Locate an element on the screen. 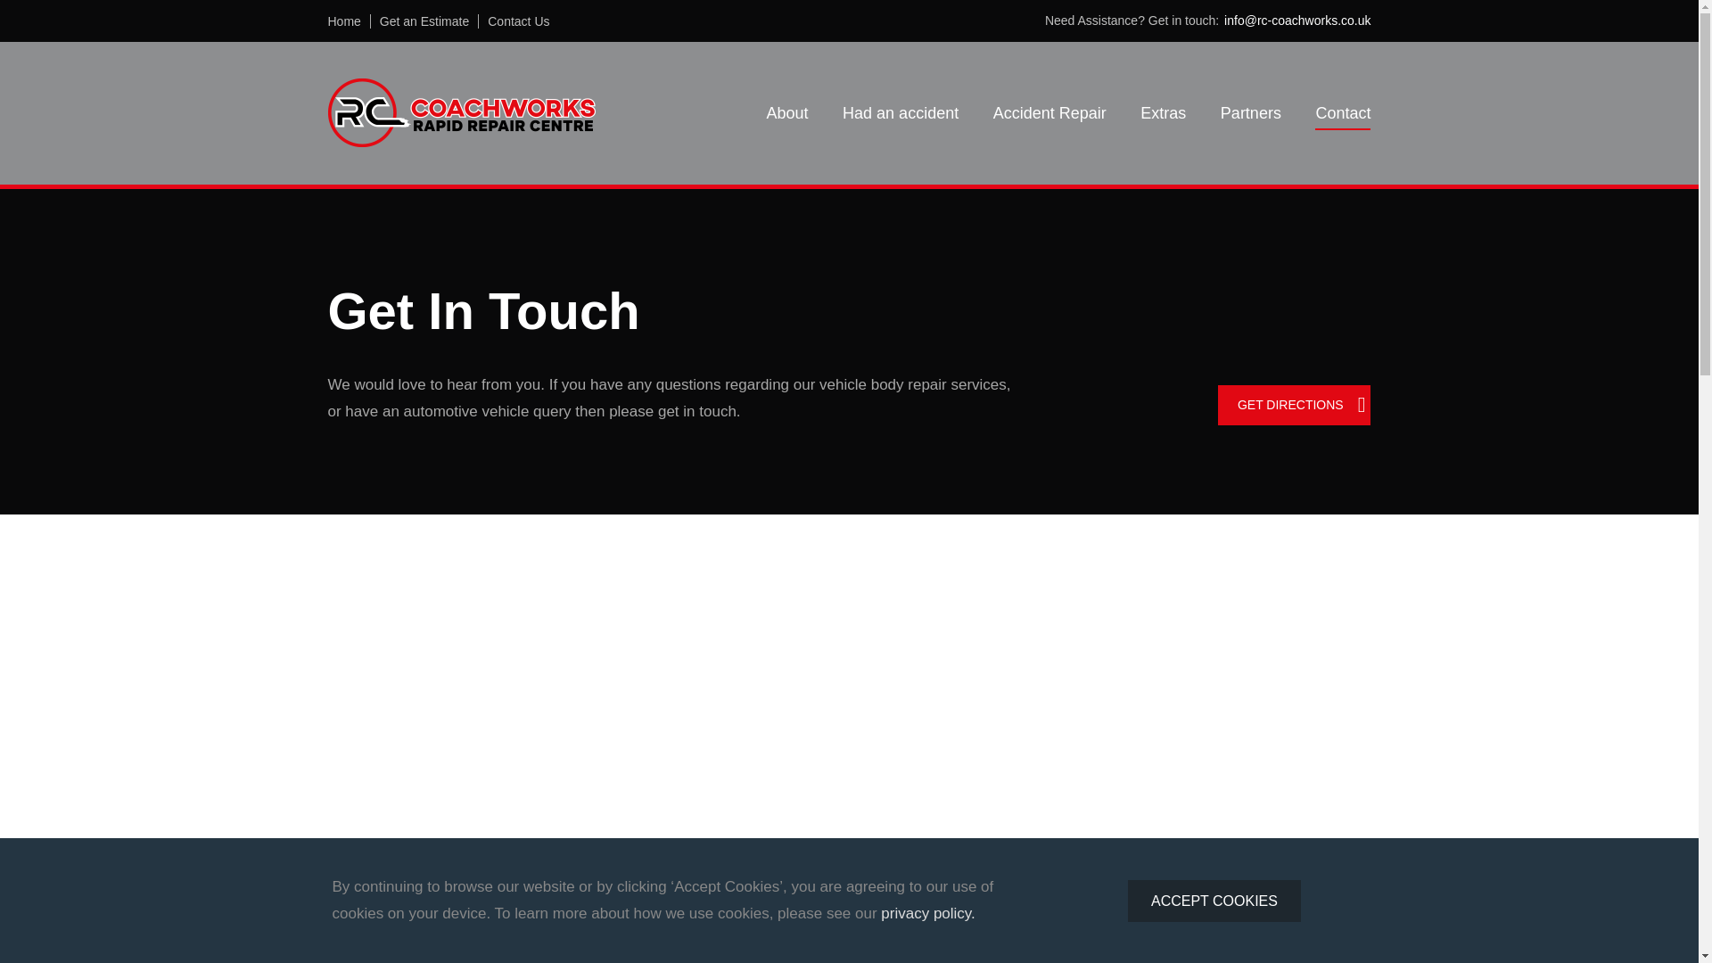 This screenshot has height=963, width=1712. About is located at coordinates (787, 112).